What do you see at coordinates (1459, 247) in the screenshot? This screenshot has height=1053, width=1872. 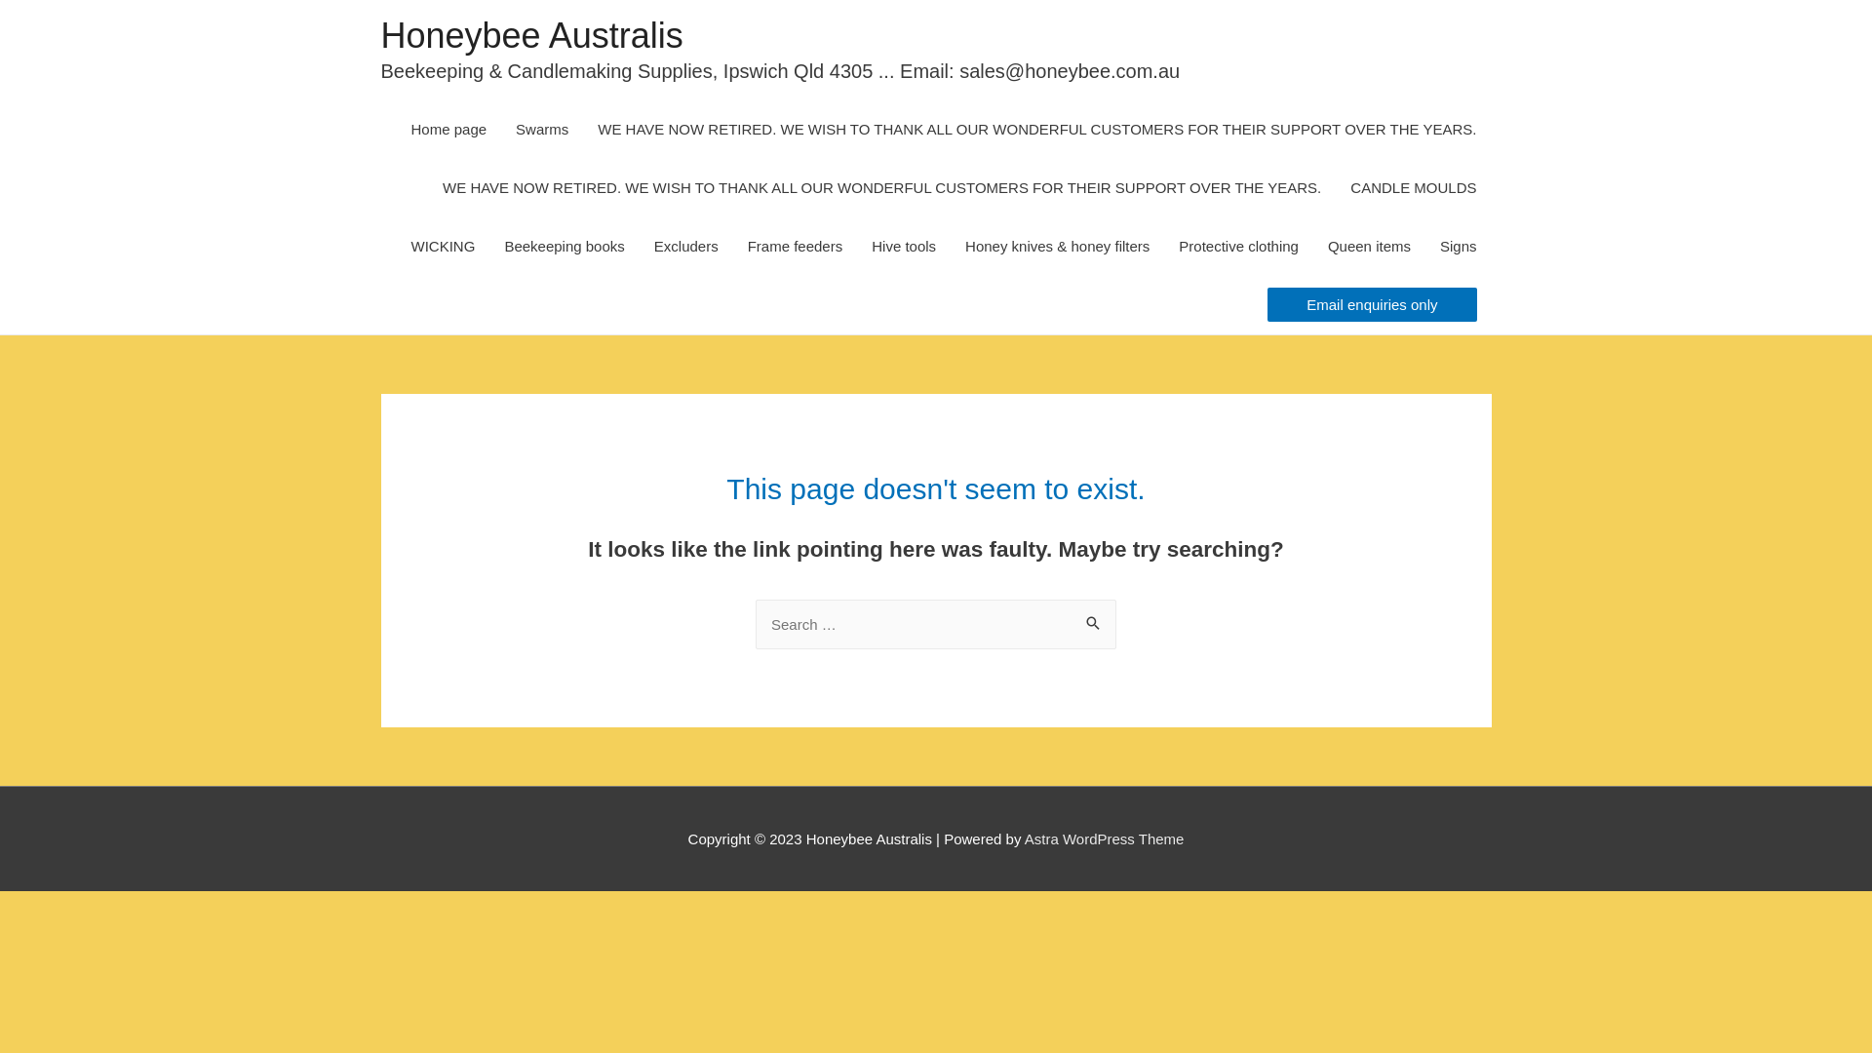 I see `Signs` at bounding box center [1459, 247].